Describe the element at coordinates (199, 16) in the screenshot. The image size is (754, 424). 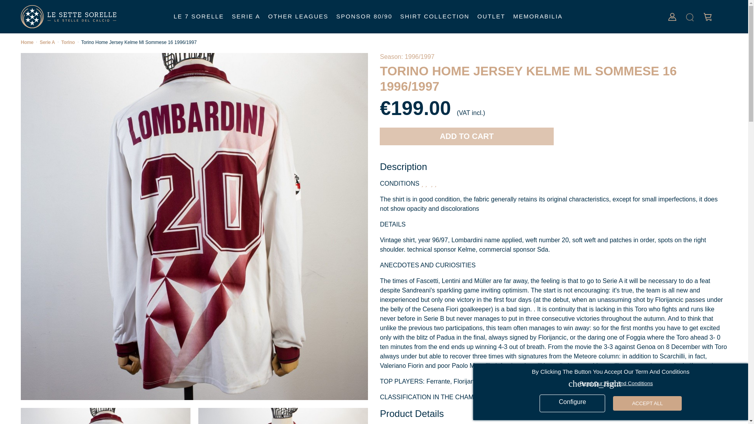
I see `LE 7 SORELLE` at that location.